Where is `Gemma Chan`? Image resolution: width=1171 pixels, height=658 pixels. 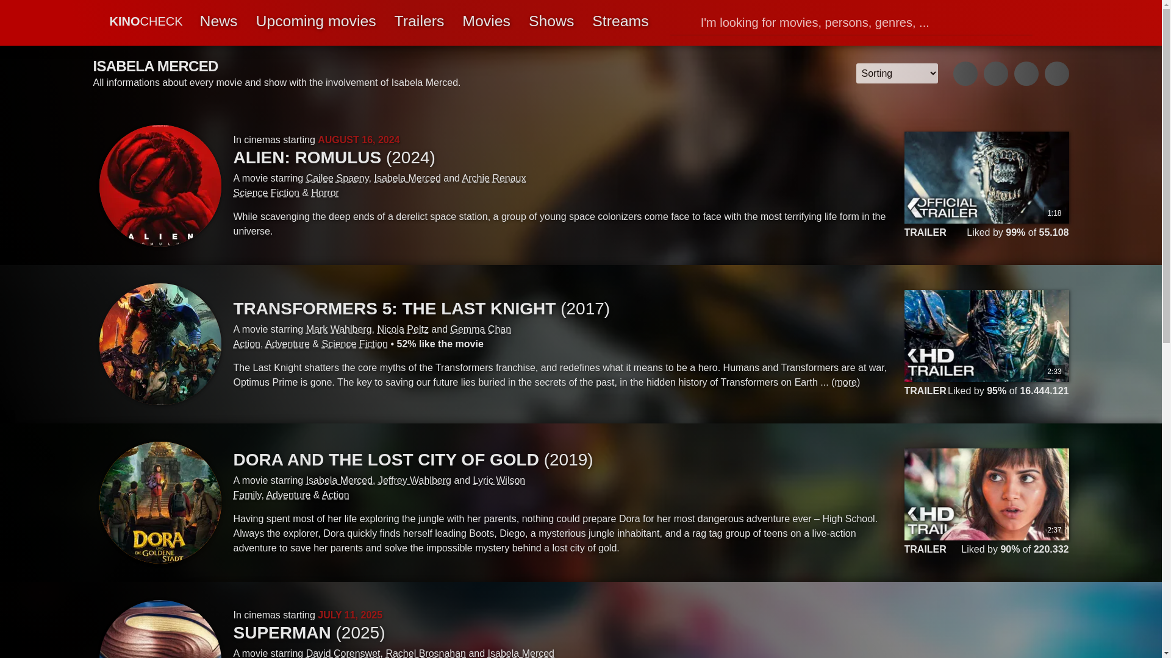 Gemma Chan is located at coordinates (481, 329).